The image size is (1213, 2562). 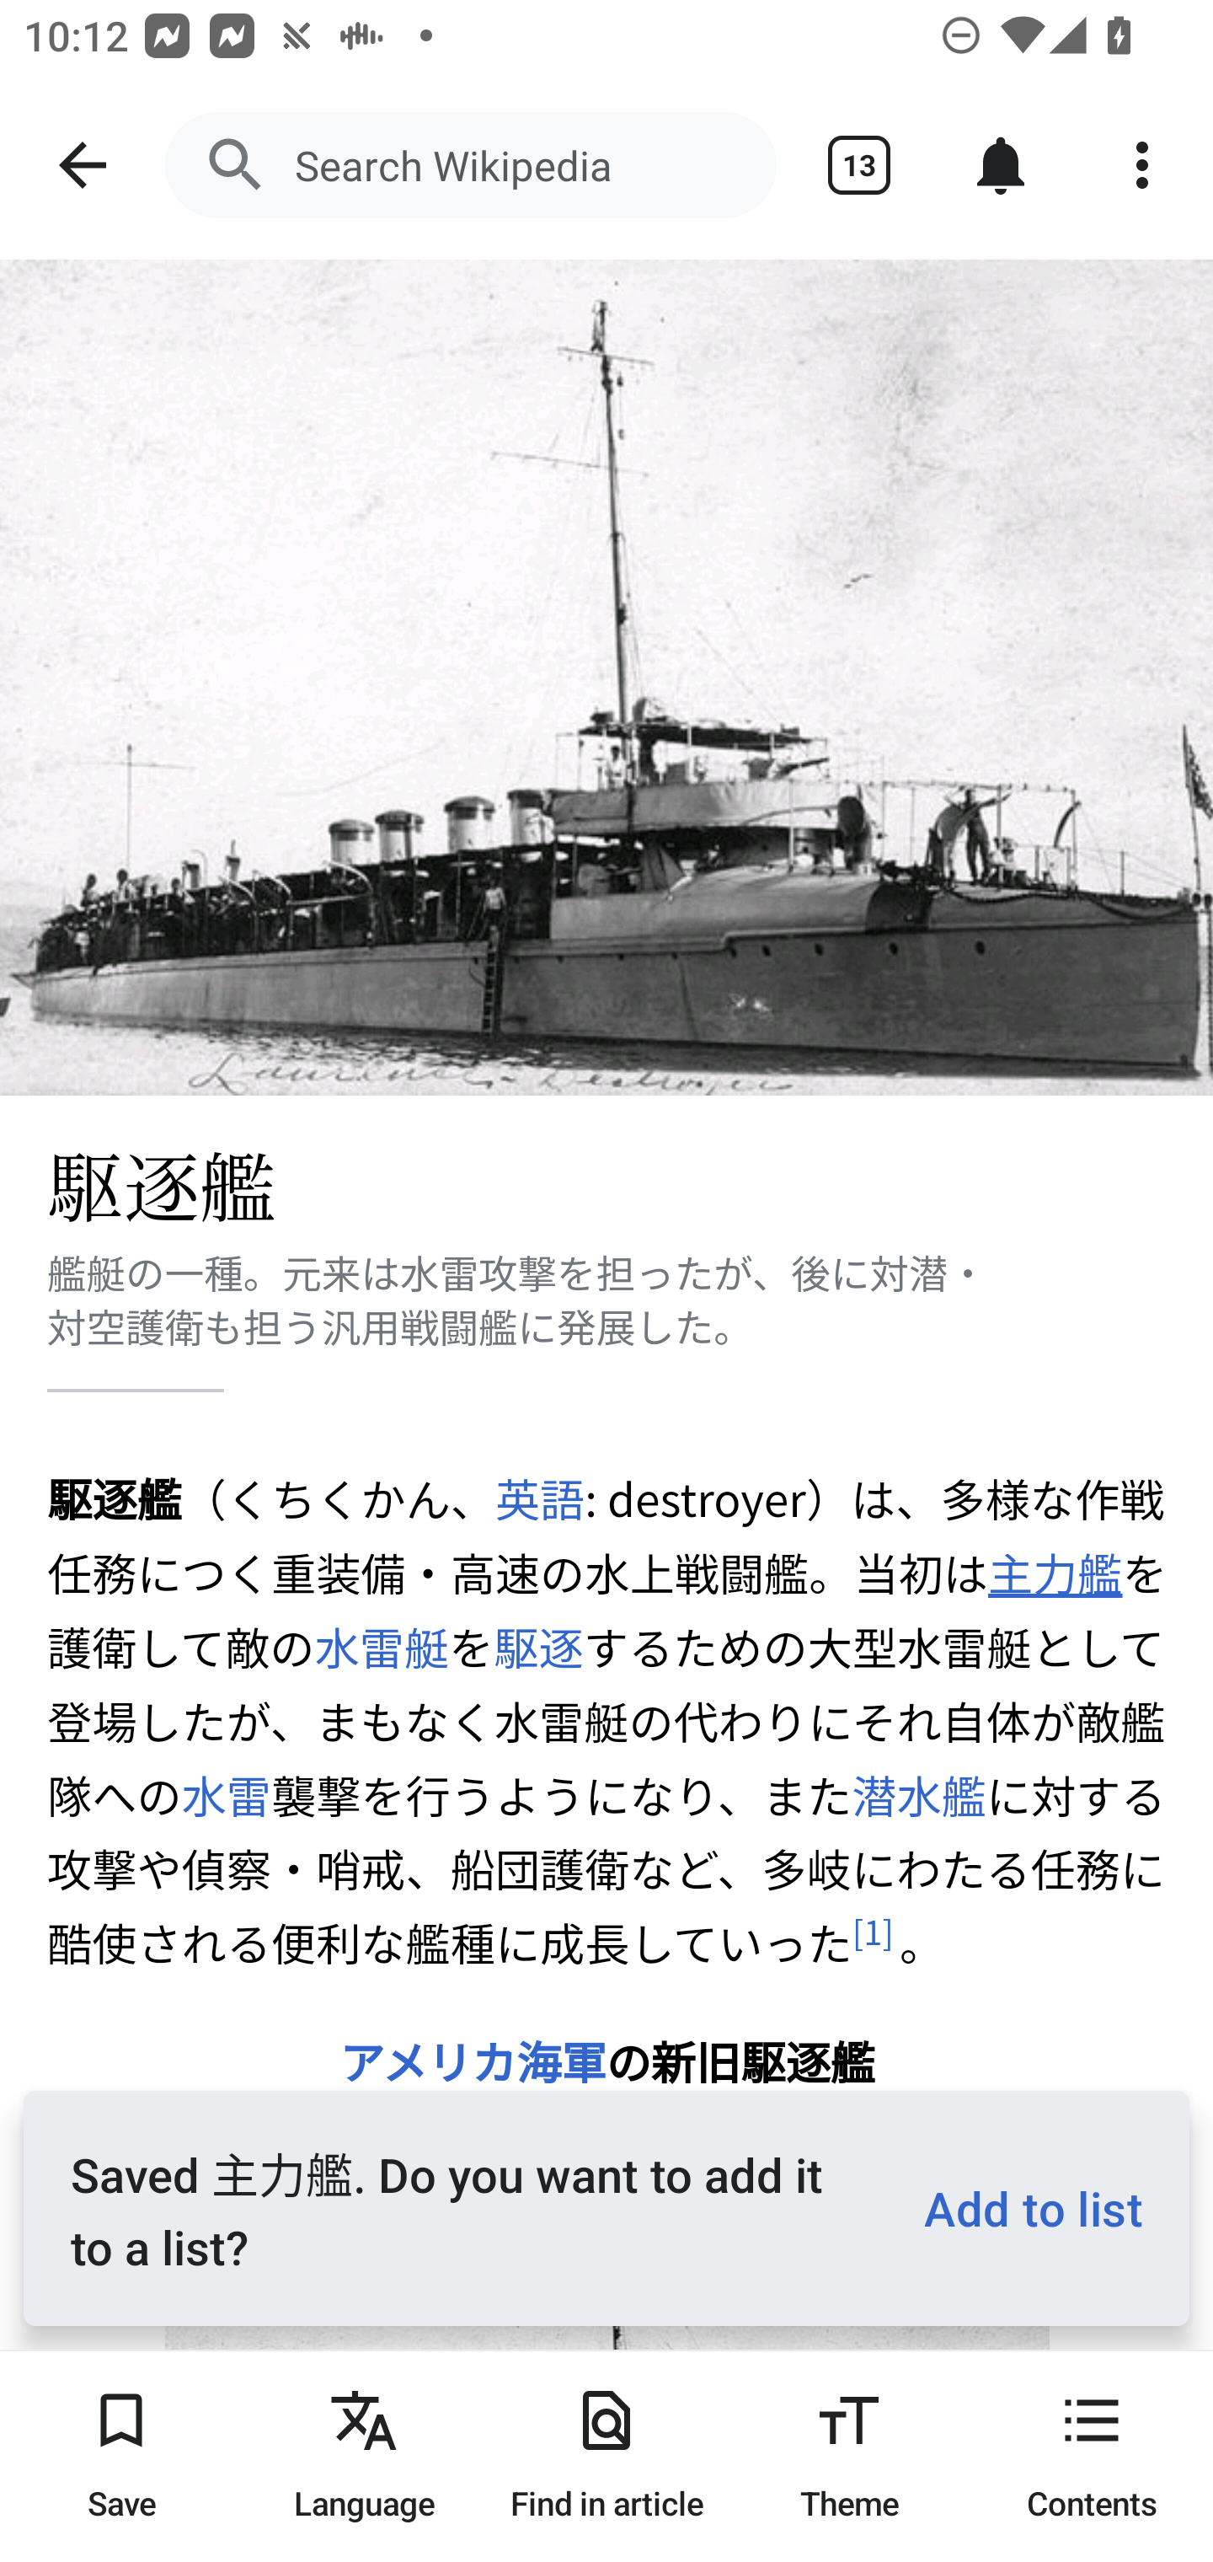 What do you see at coordinates (873, 1932) in the screenshot?
I see `[] [ 1 ]` at bounding box center [873, 1932].